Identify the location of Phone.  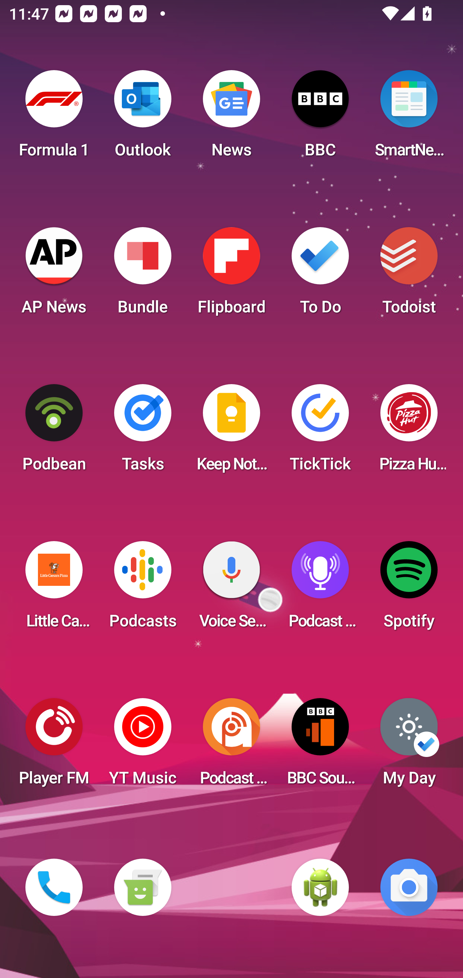
(54, 887).